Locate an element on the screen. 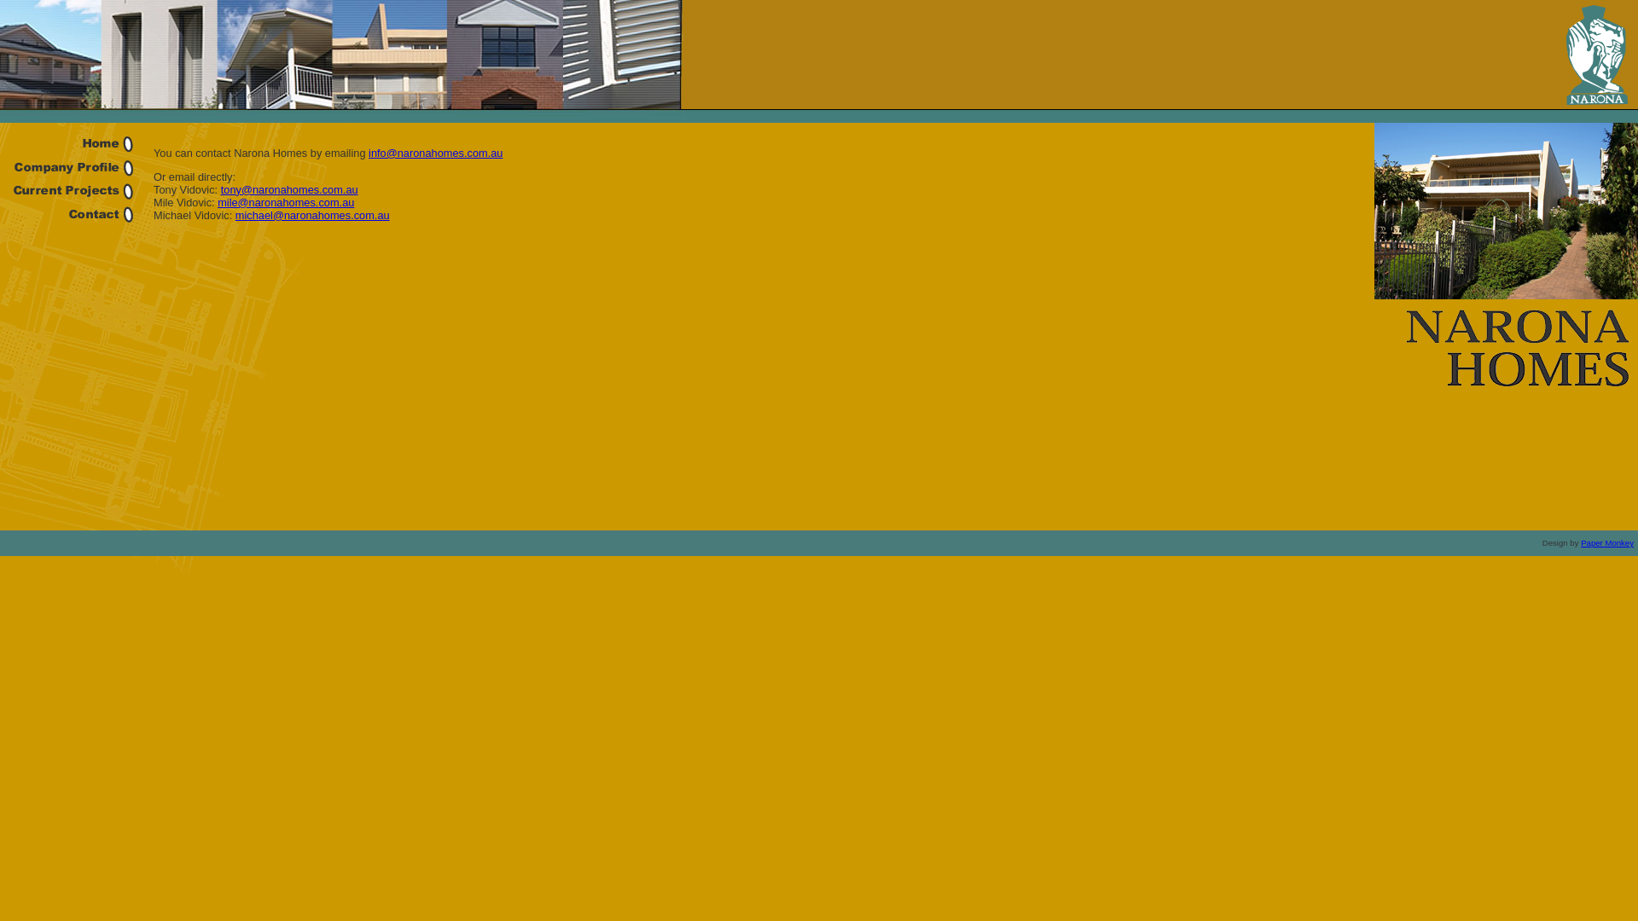 This screenshot has width=1638, height=921. tony@naronahomes.com.au is located at coordinates (290, 189).